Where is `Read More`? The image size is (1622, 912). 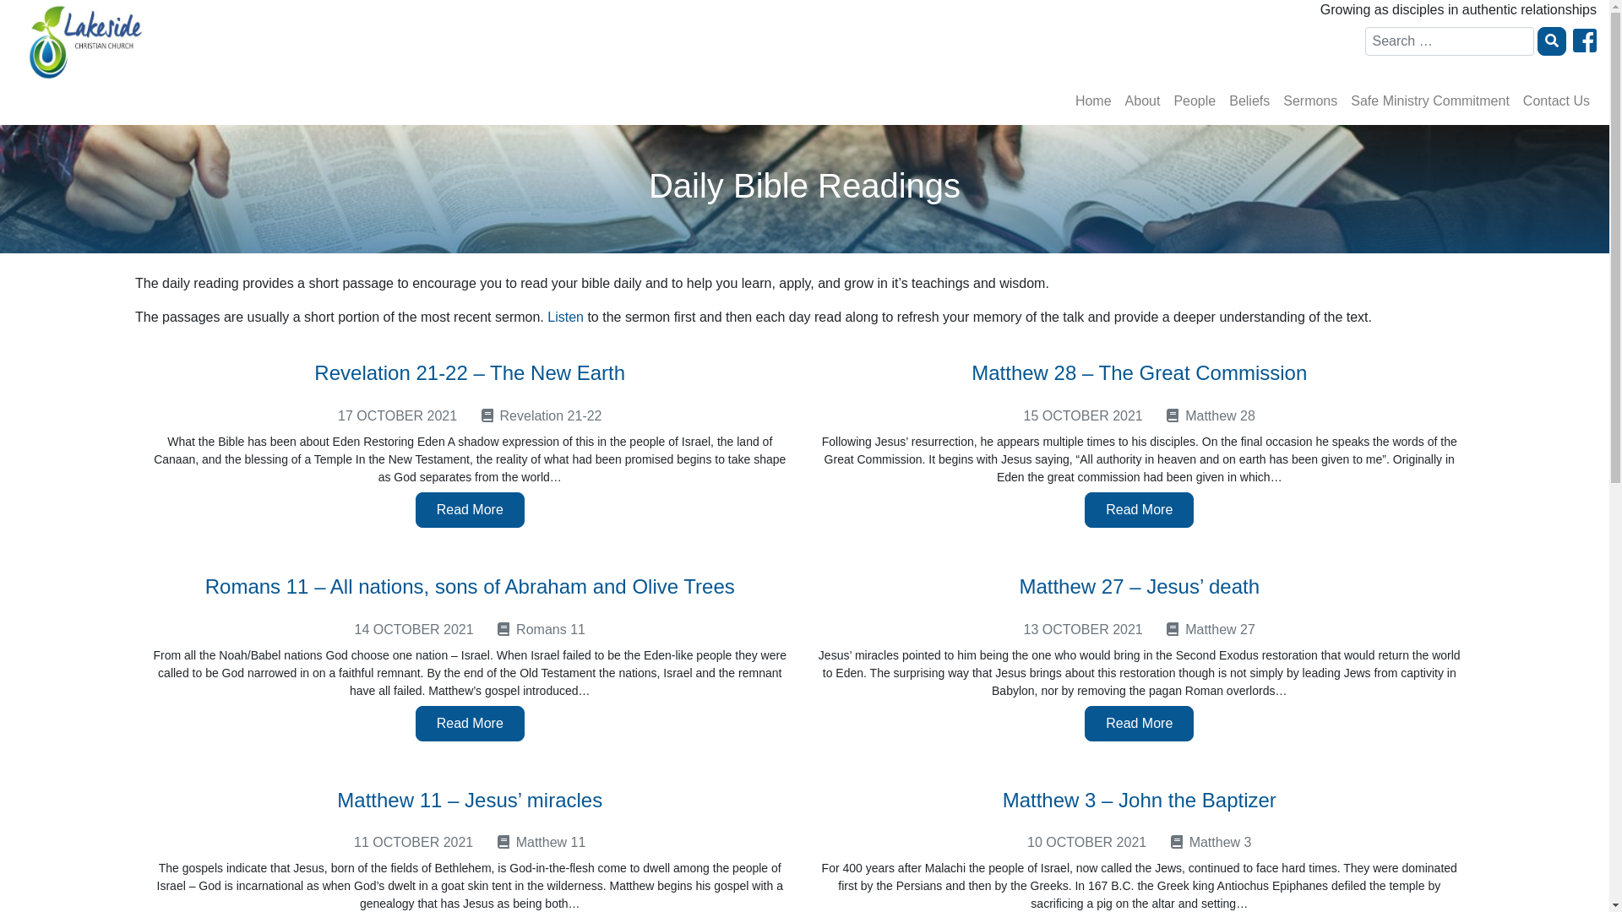 Read More is located at coordinates (470, 724).